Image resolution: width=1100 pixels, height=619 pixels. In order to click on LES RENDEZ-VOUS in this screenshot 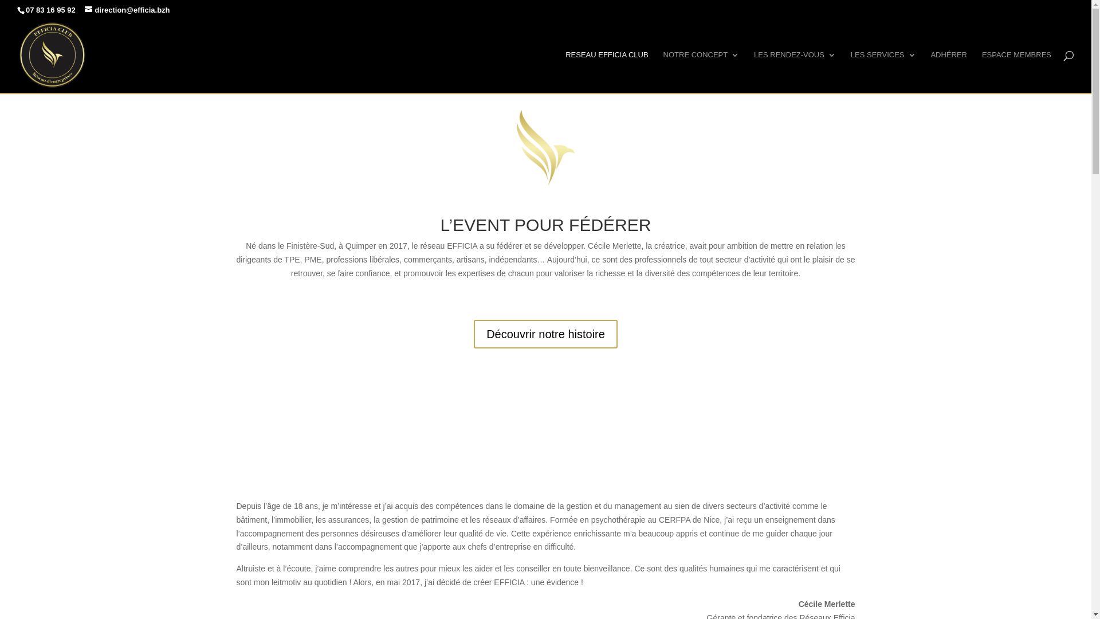, I will do `click(795, 72)`.